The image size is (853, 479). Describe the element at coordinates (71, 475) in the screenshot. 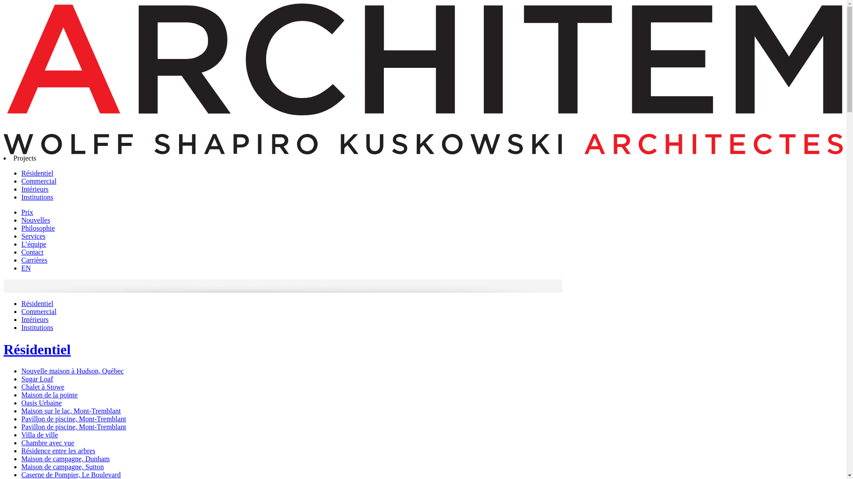

I see `Caserne de Pompier, Le Boulevard` at that location.